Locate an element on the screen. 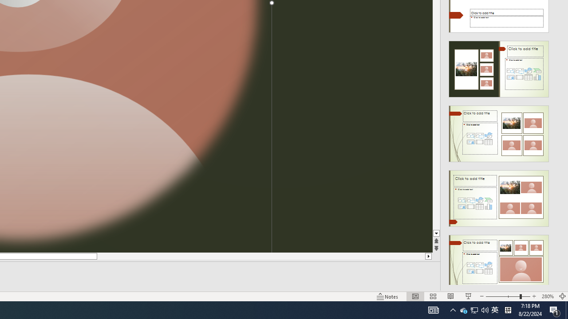  Zoom Out is located at coordinates (502, 296).